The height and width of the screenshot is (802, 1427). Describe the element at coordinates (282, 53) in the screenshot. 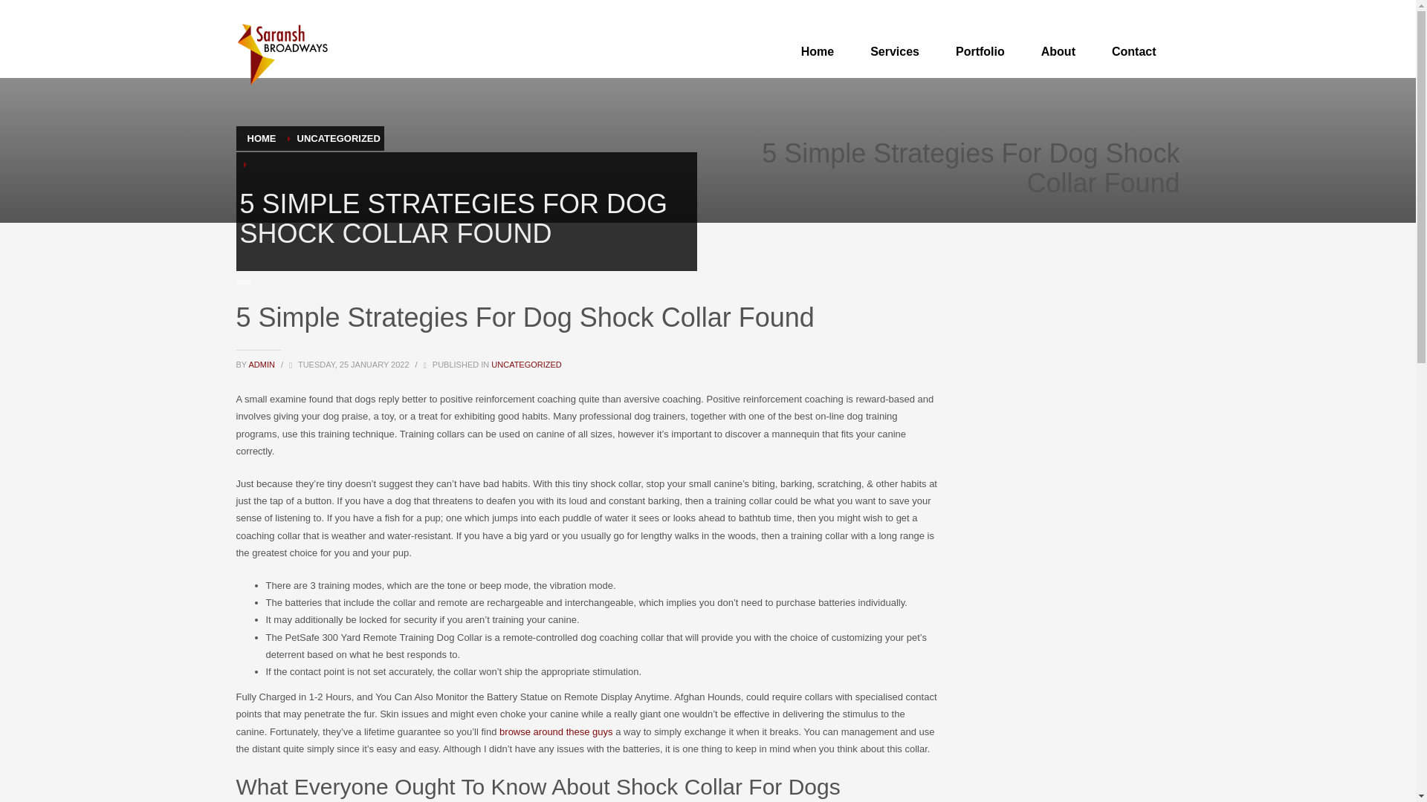

I see `.` at that location.